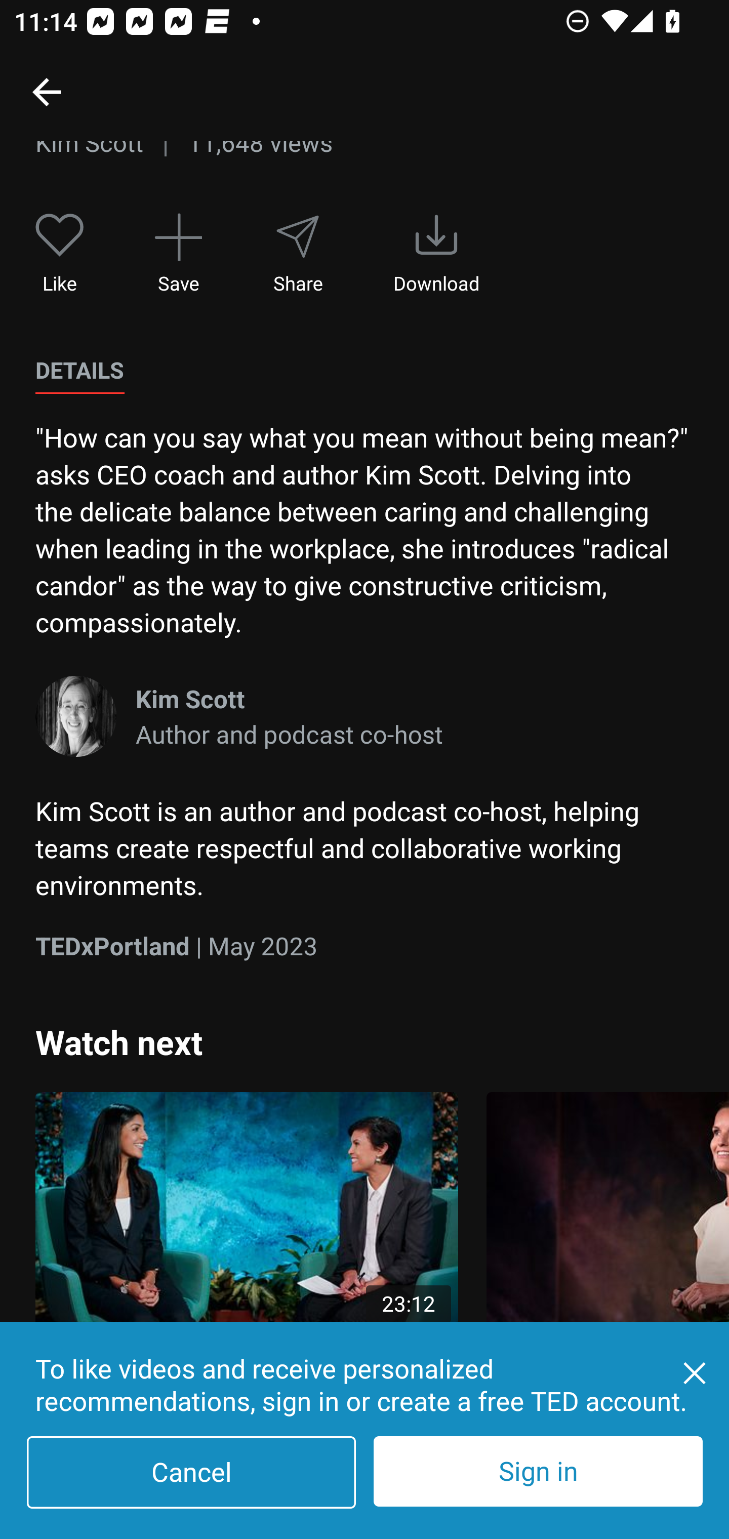 The height and width of the screenshot is (1539, 729). I want to click on DETAILS, so click(79, 371).